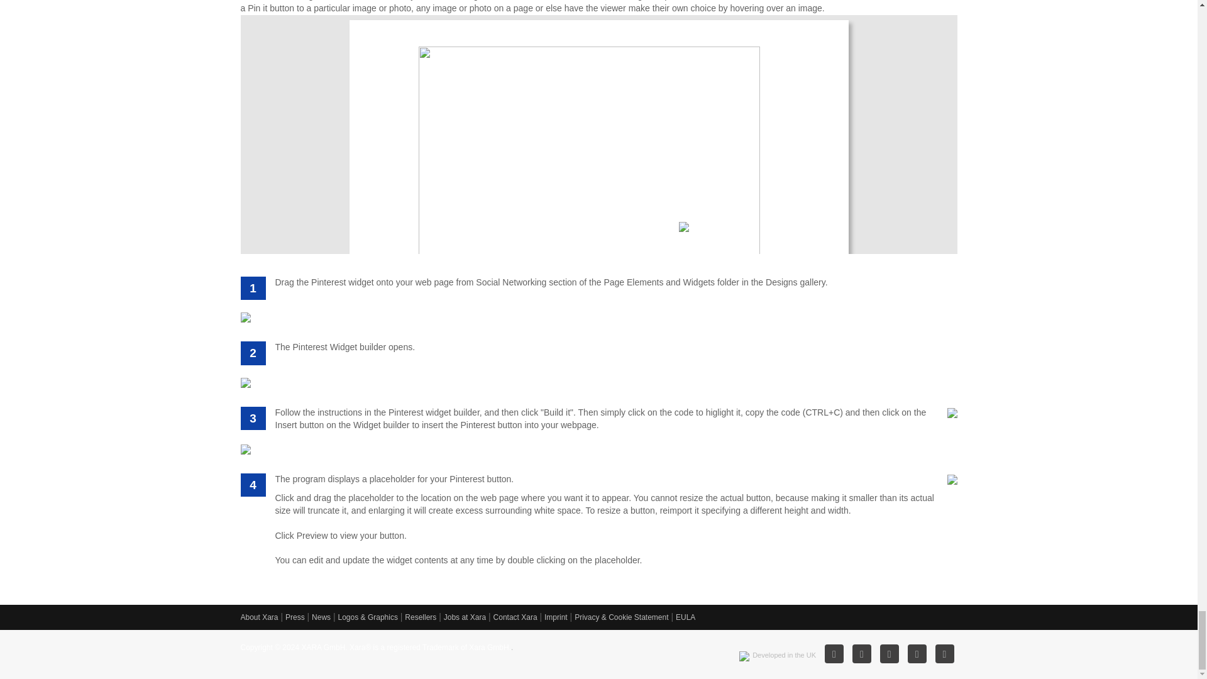 The width and height of the screenshot is (1207, 679). I want to click on RSS, so click(861, 654).